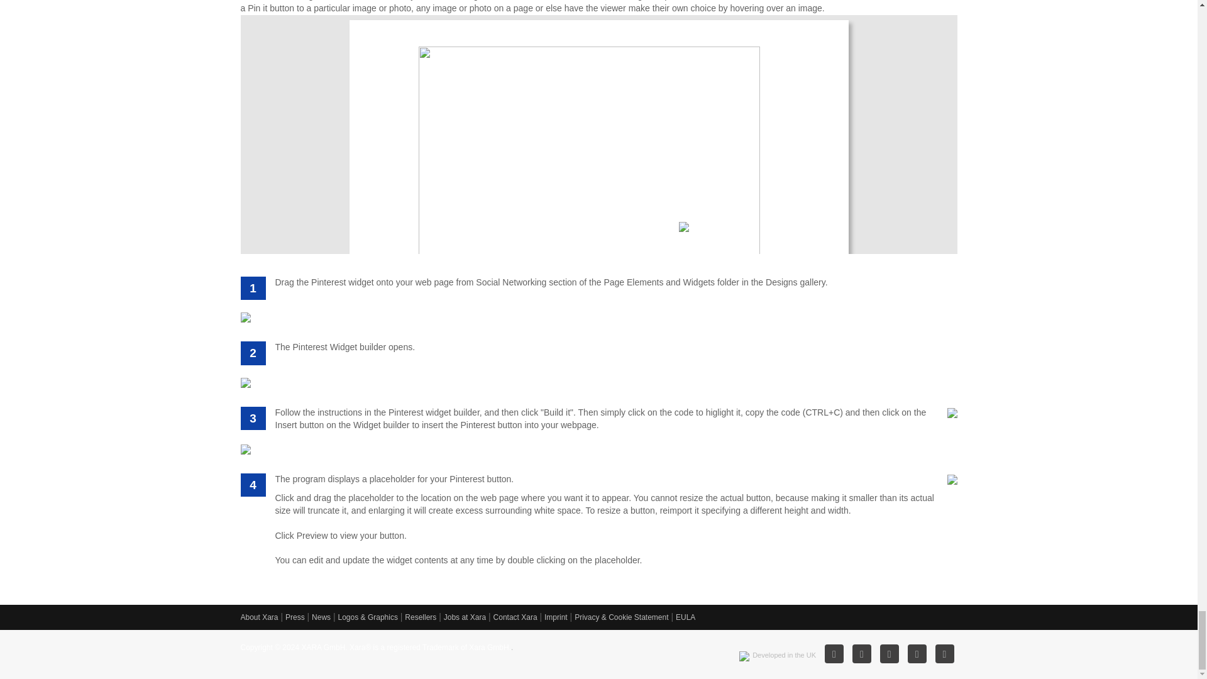 The width and height of the screenshot is (1207, 679). I want to click on RSS, so click(861, 654).